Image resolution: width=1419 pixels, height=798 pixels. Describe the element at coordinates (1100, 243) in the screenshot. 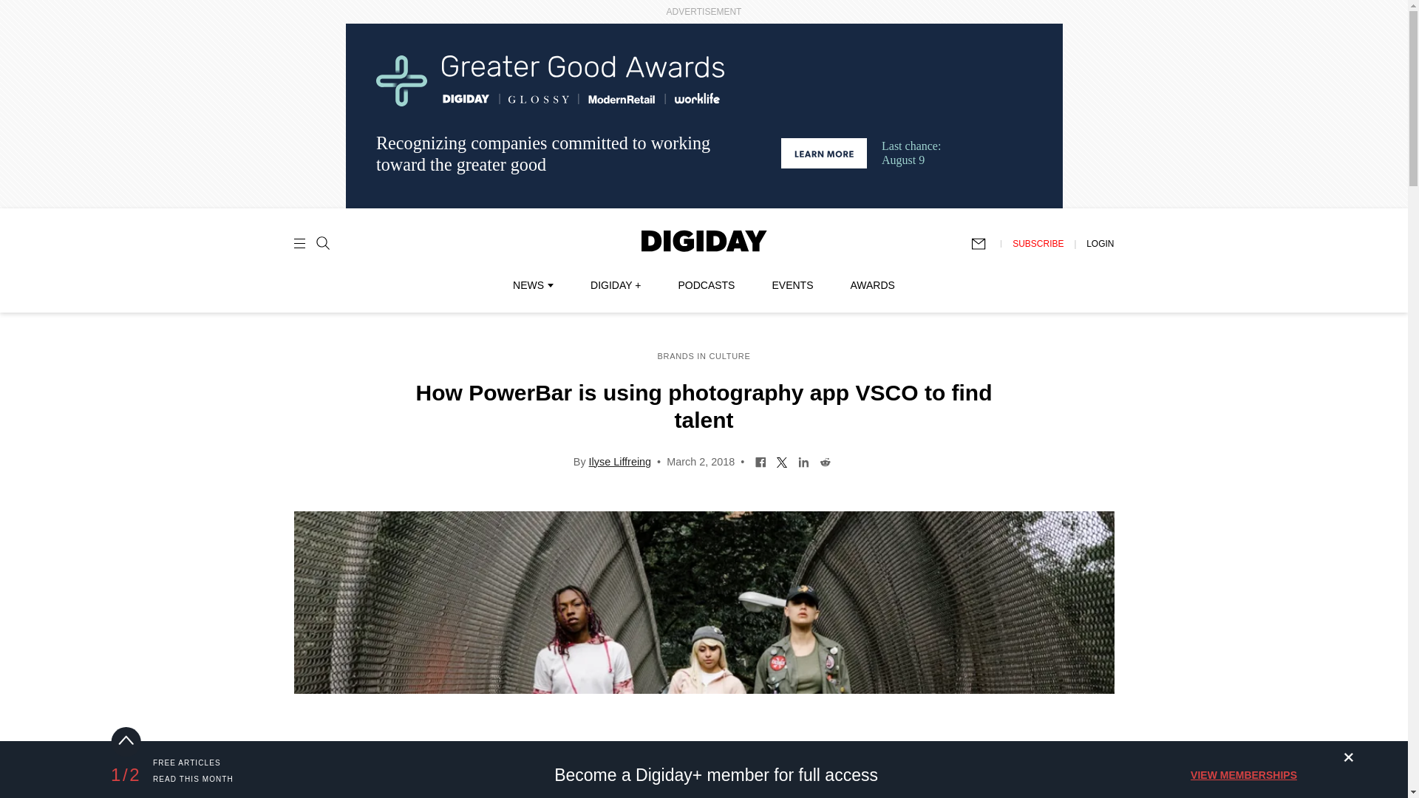

I see `LOGIN` at that location.